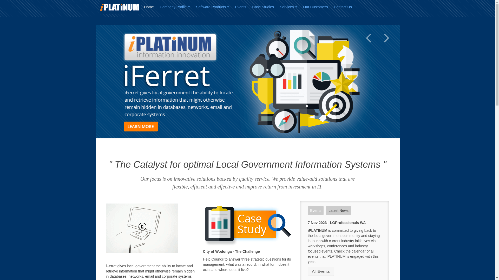 This screenshot has height=280, width=499. Describe the element at coordinates (321, 271) in the screenshot. I see `All Events` at that location.